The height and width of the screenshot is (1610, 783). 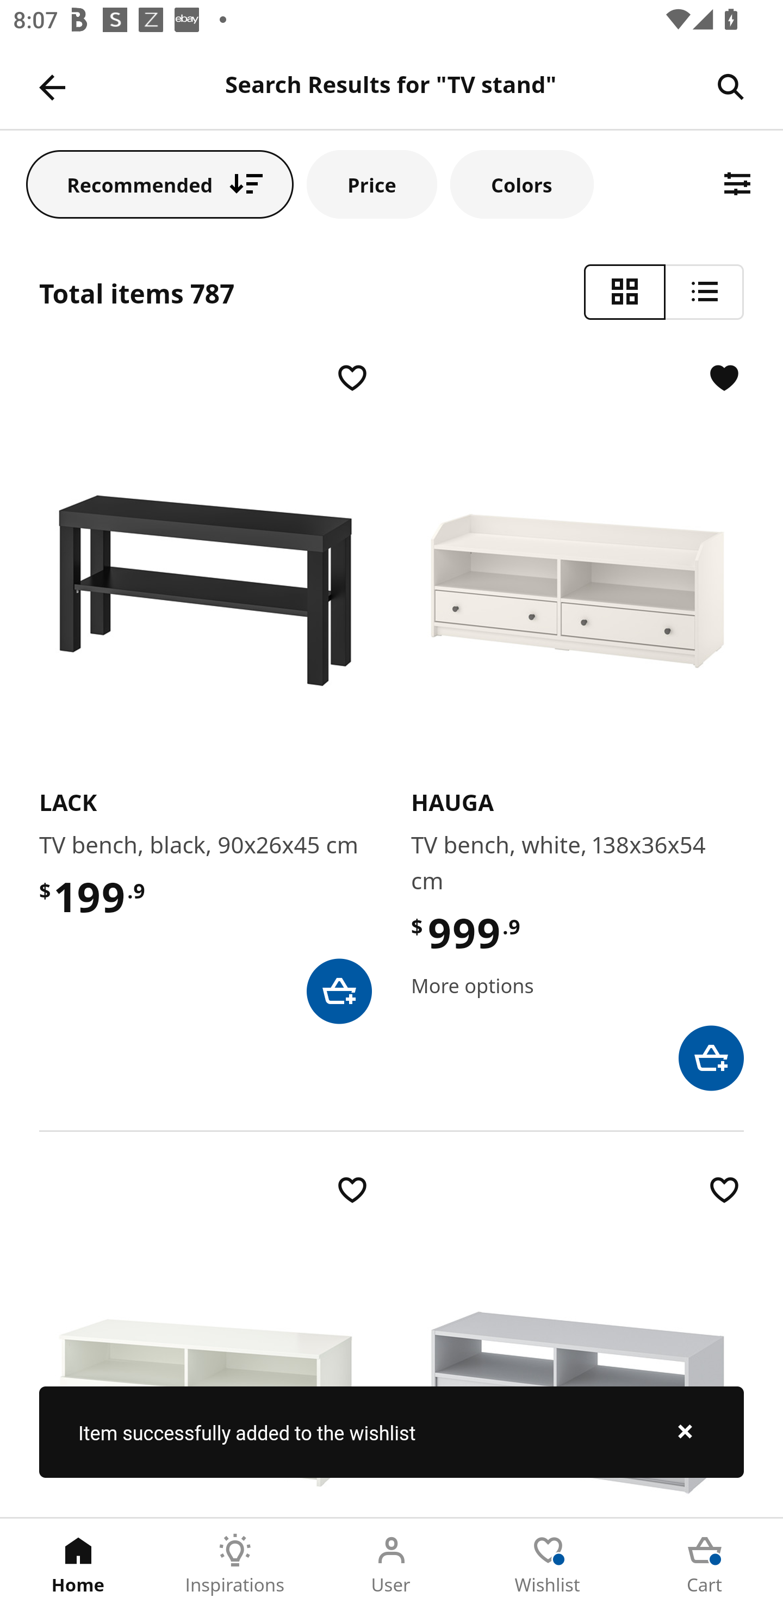 I want to click on Wishlist
Tab 4 of 5, so click(x=548, y=1564).